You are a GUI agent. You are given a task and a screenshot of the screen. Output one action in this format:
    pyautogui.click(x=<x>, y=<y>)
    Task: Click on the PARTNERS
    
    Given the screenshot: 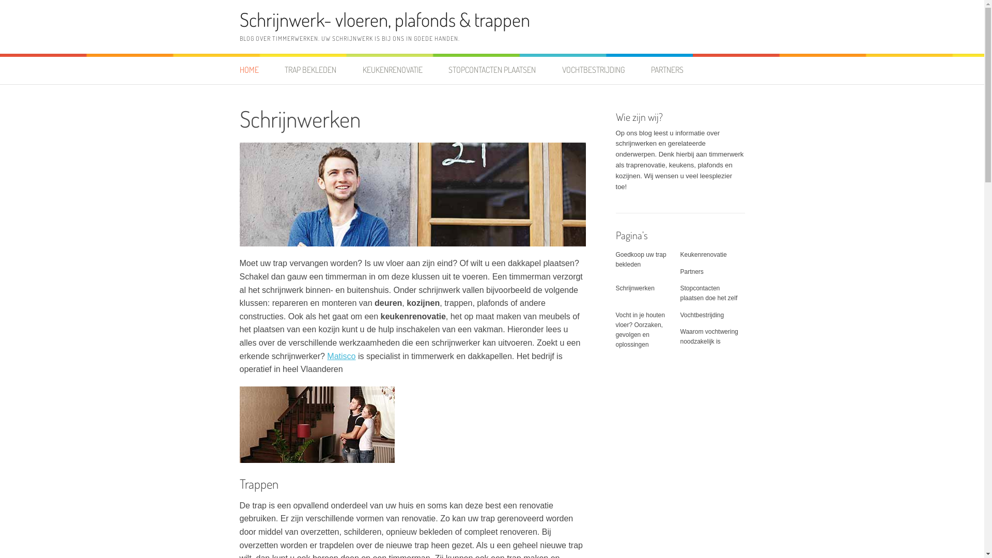 What is the action you would take?
    pyautogui.click(x=668, y=70)
    